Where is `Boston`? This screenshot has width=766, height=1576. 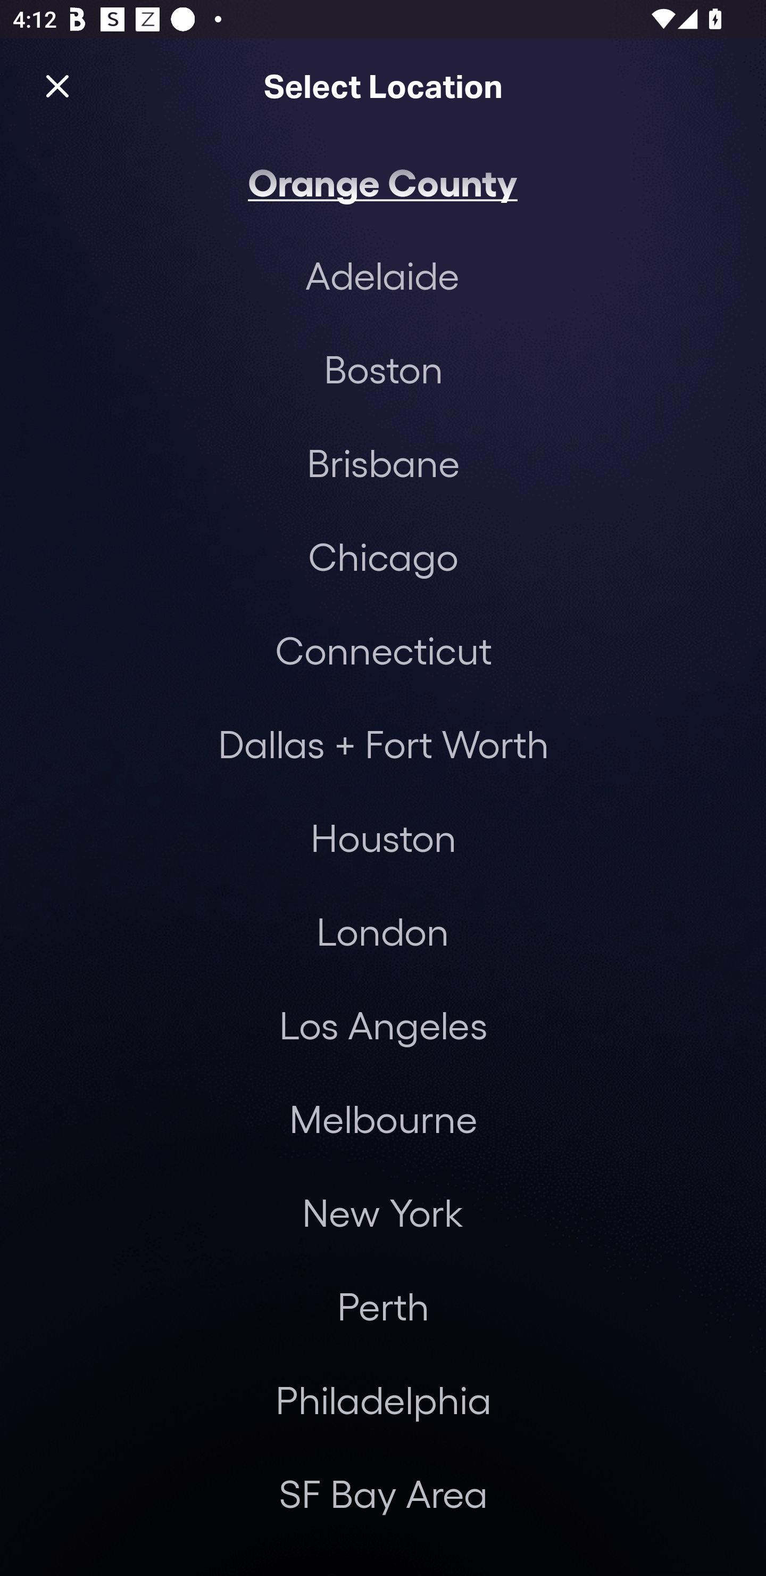
Boston is located at coordinates (383, 368).